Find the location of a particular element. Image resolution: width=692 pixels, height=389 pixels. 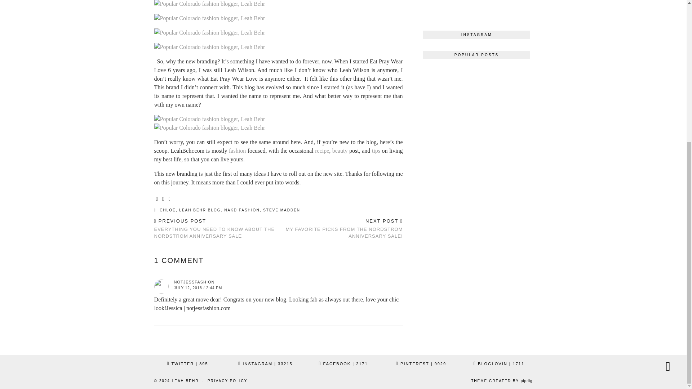

STEVE MADDEN is located at coordinates (281, 210).